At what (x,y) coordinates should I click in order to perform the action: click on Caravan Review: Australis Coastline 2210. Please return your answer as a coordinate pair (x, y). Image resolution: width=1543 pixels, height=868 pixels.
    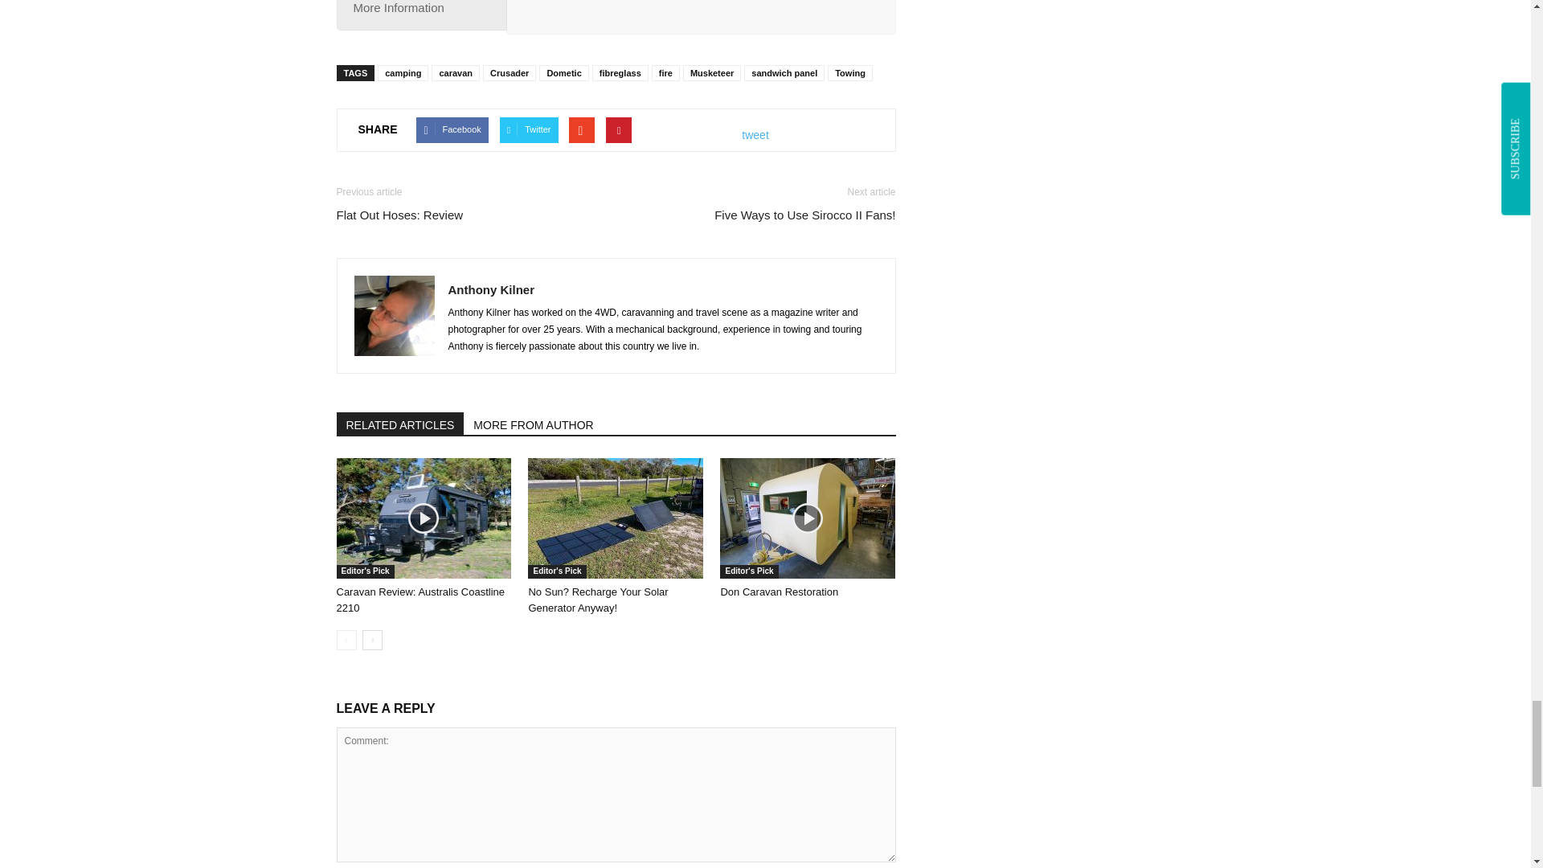
    Looking at the image, I should click on (423, 518).